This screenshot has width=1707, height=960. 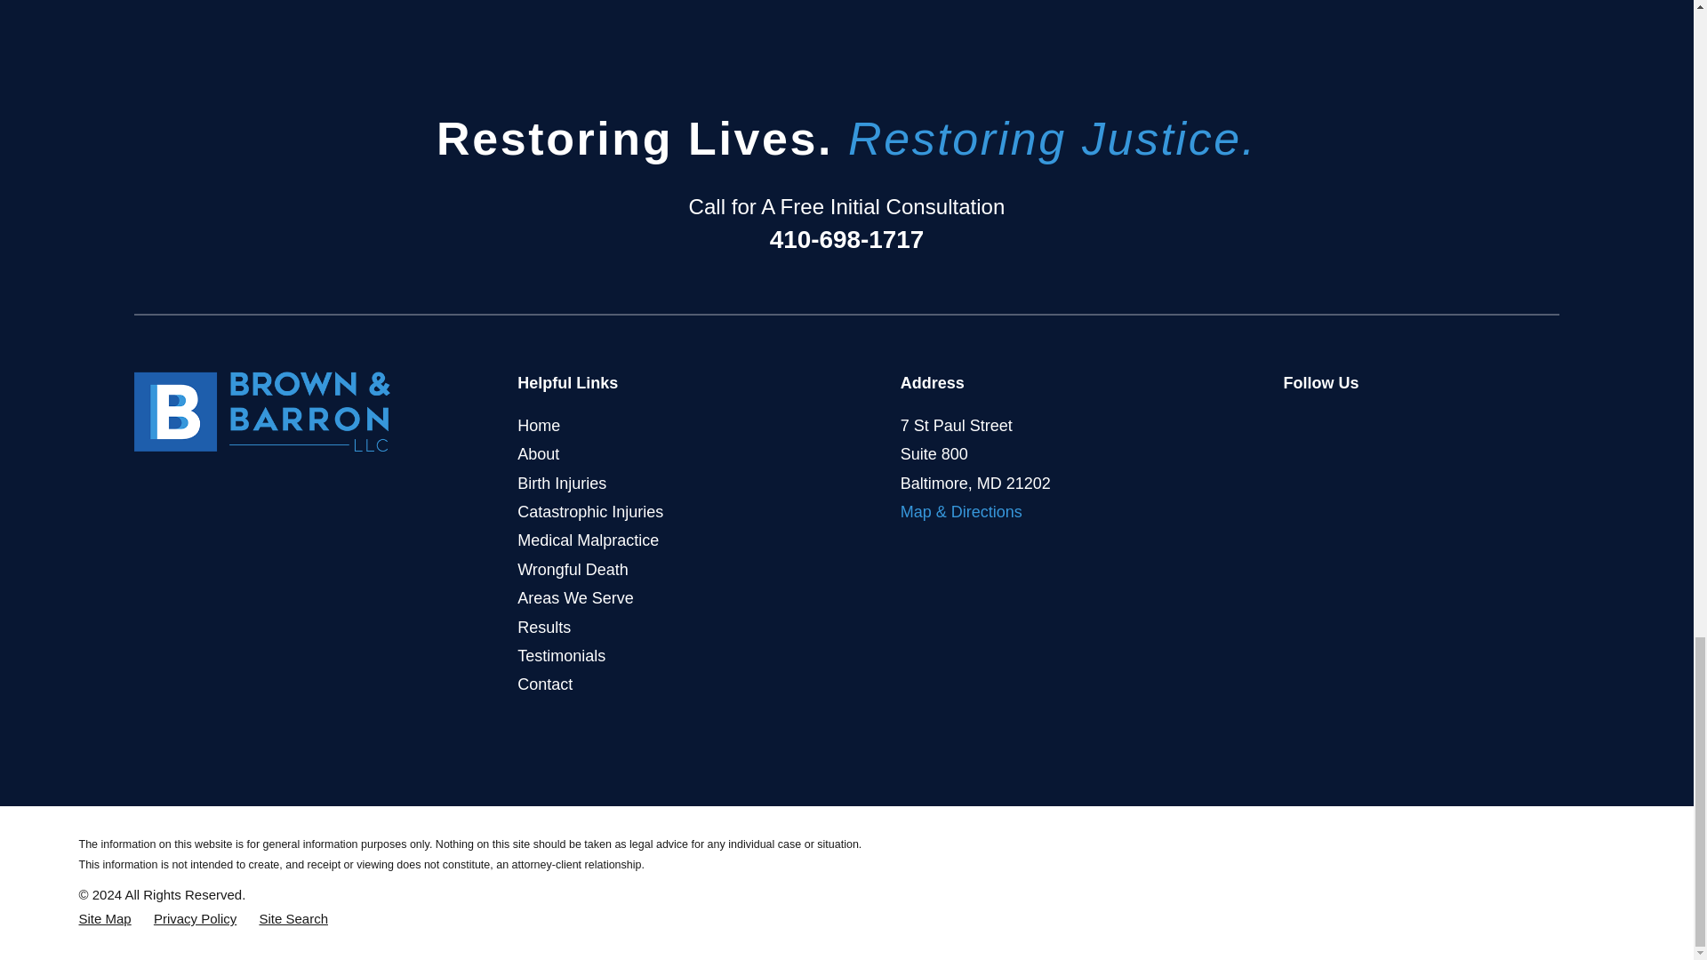 I want to click on YouTube, so click(x=1374, y=423).